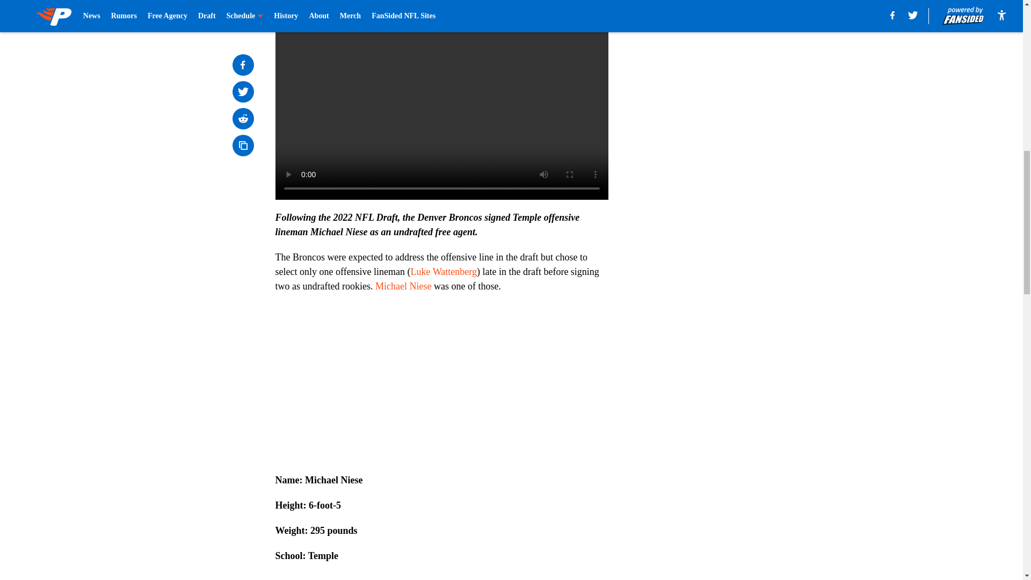  What do you see at coordinates (742, 235) in the screenshot?
I see `3rd party ad content` at bounding box center [742, 235].